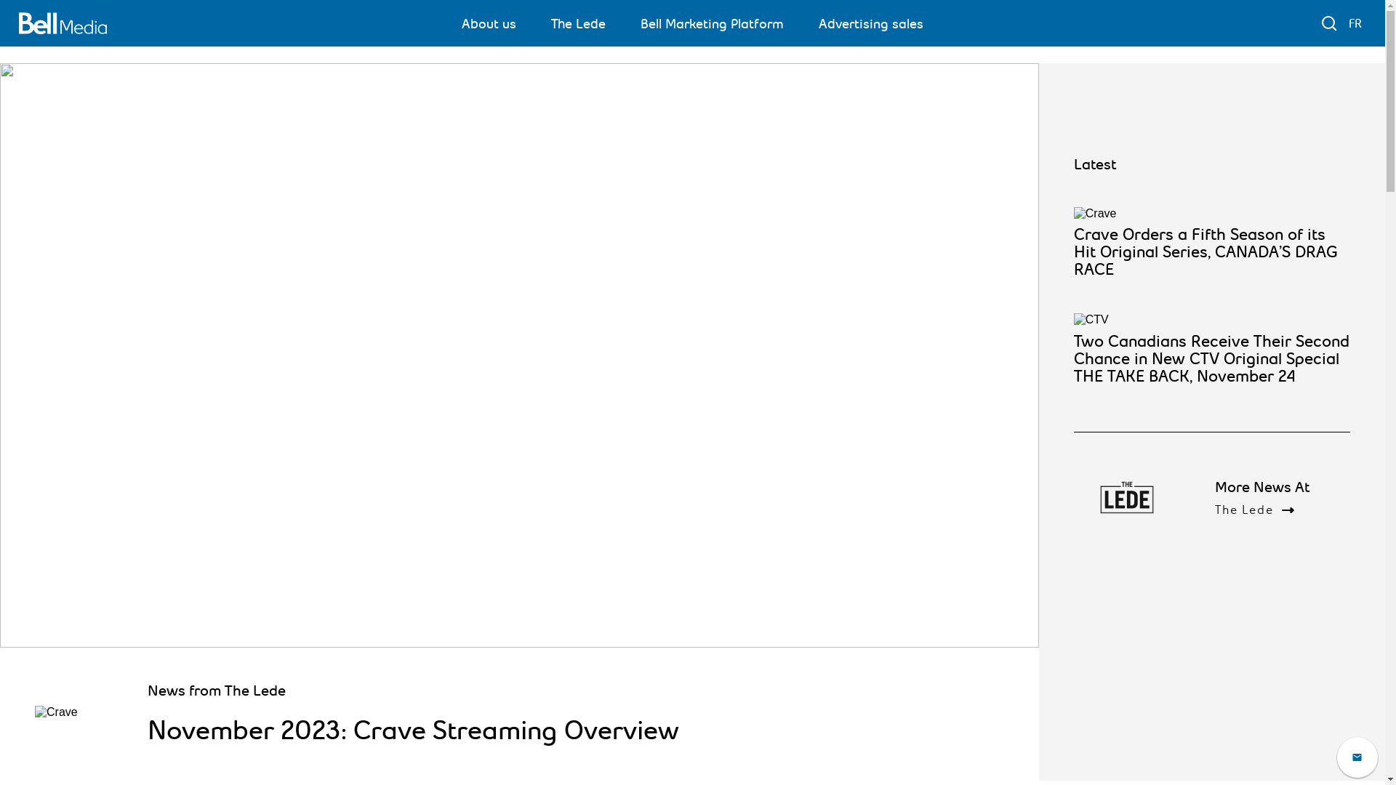 Image resolution: width=1396 pixels, height=785 pixels. What do you see at coordinates (579, 23) in the screenshot?
I see `The Lede` at bounding box center [579, 23].